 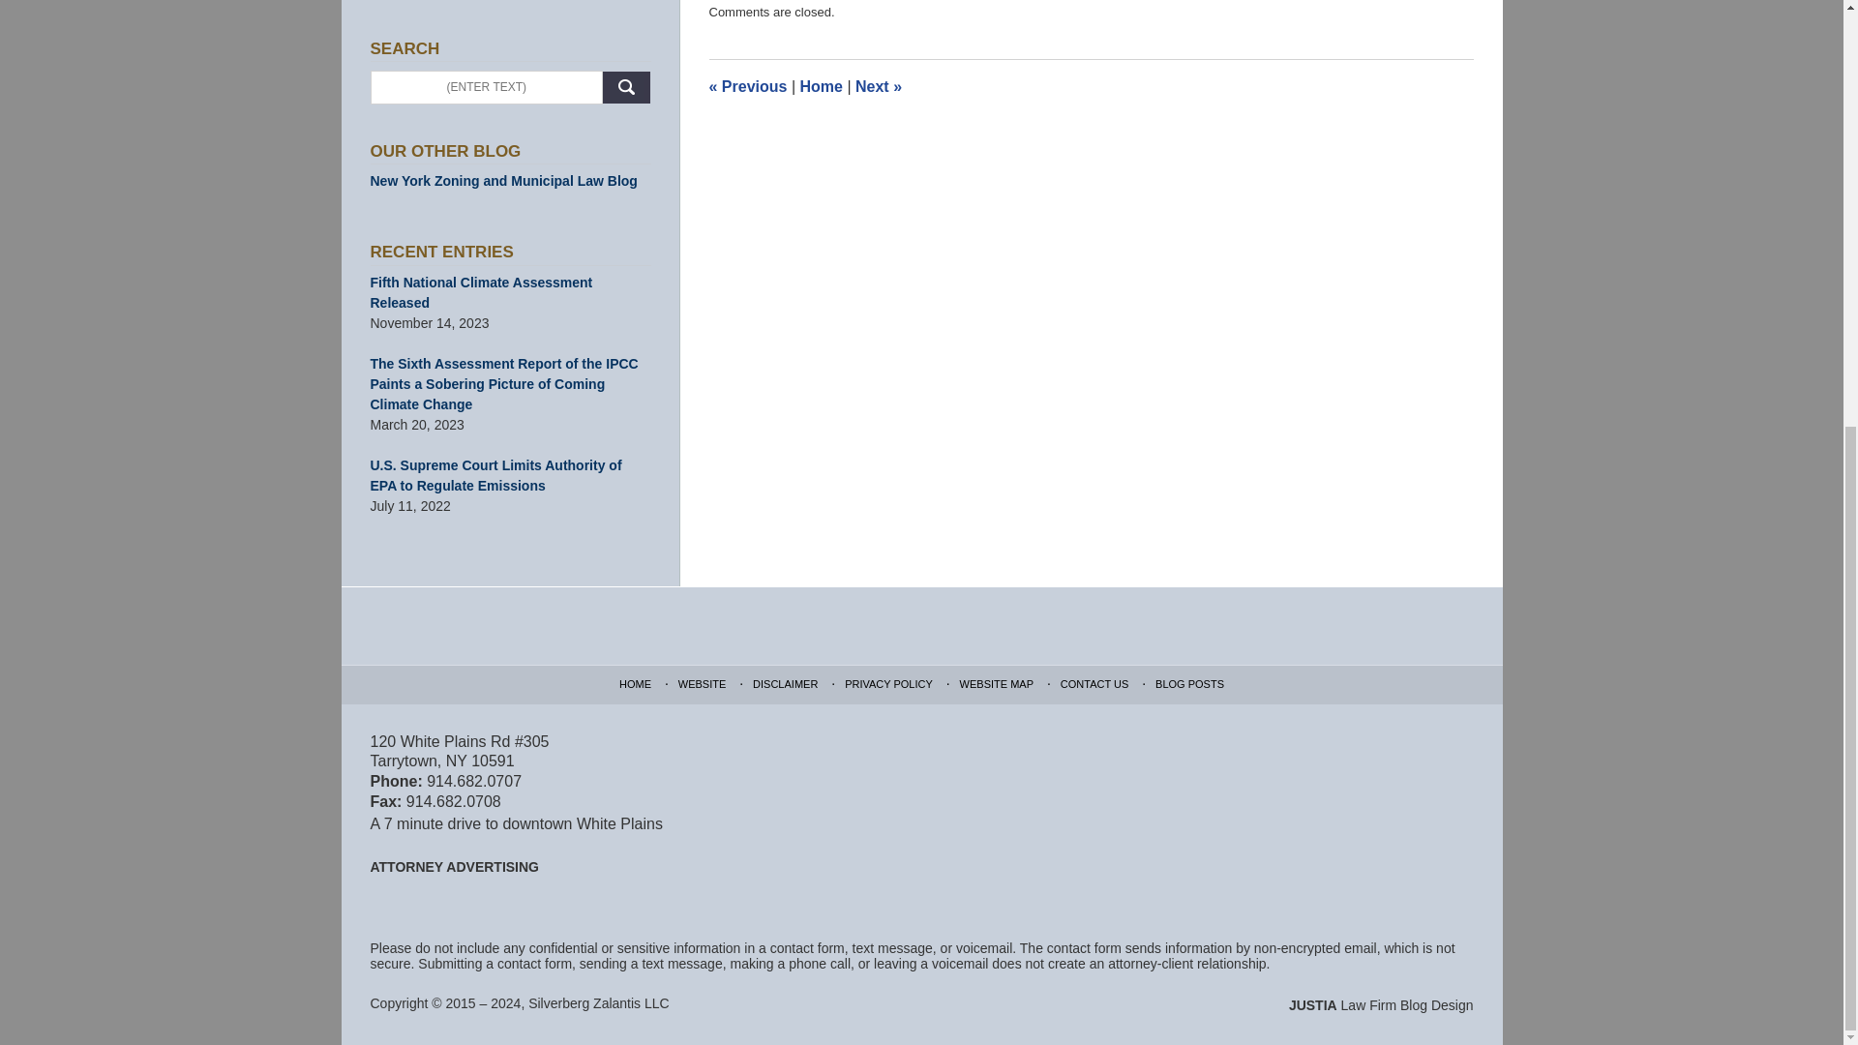 What do you see at coordinates (820, 87) in the screenshot?
I see `Home` at bounding box center [820, 87].